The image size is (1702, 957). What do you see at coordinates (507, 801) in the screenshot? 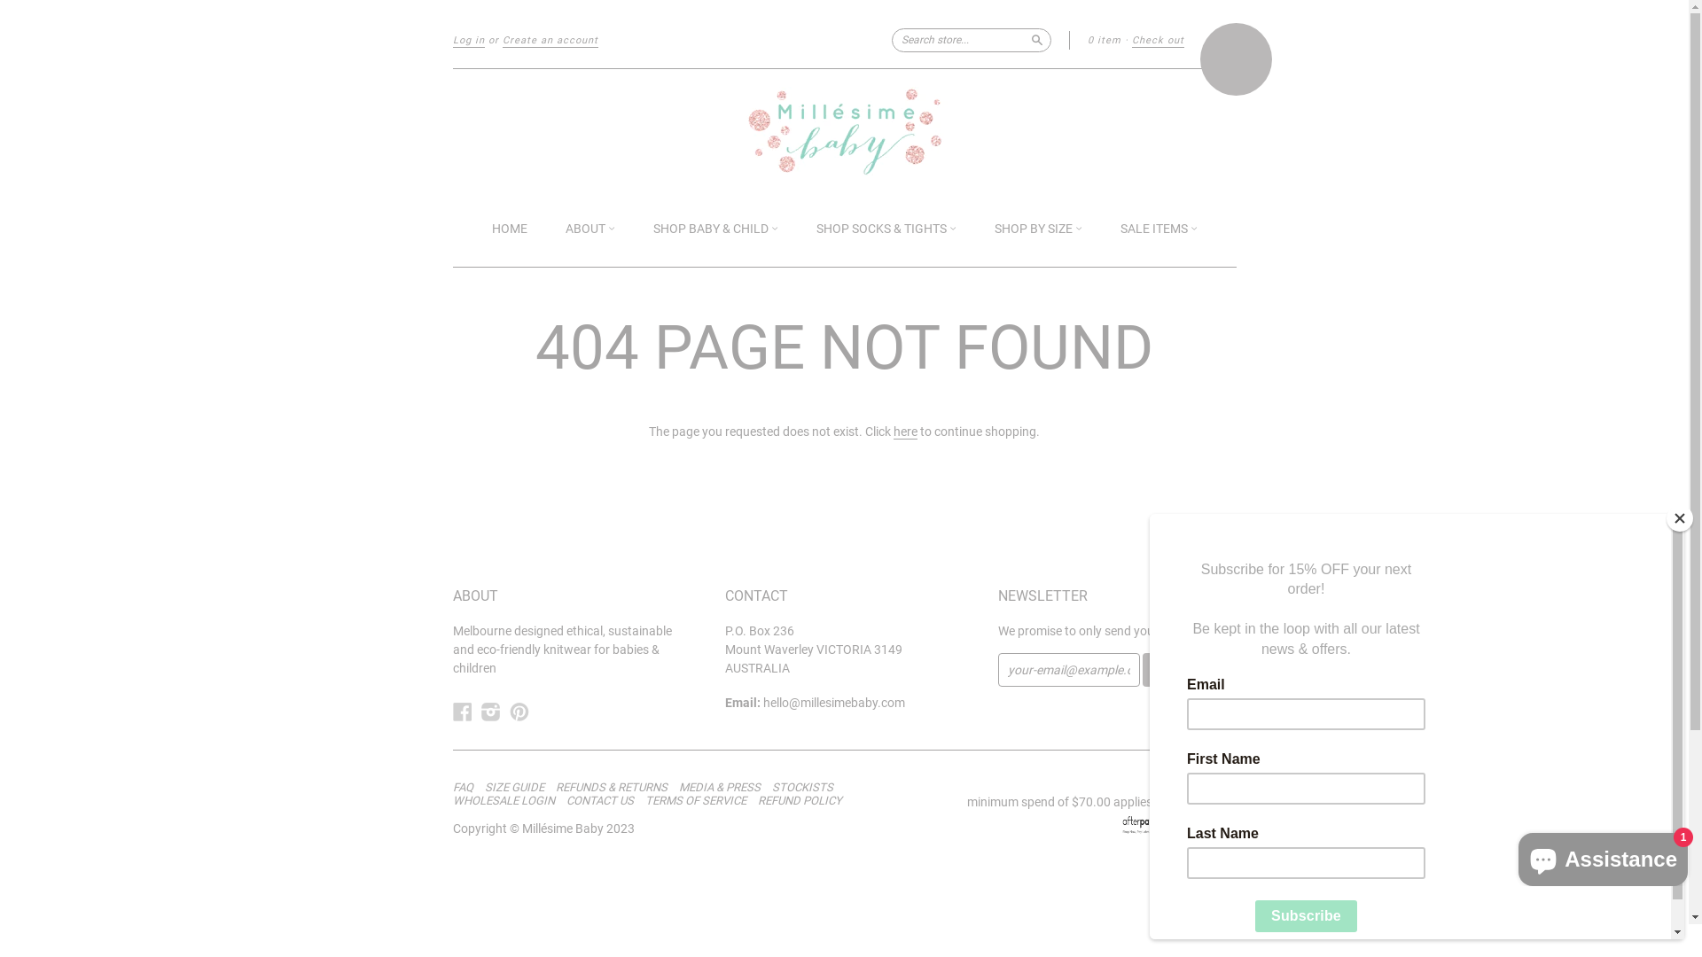
I see `WHOLESALE LOGIN` at bounding box center [507, 801].